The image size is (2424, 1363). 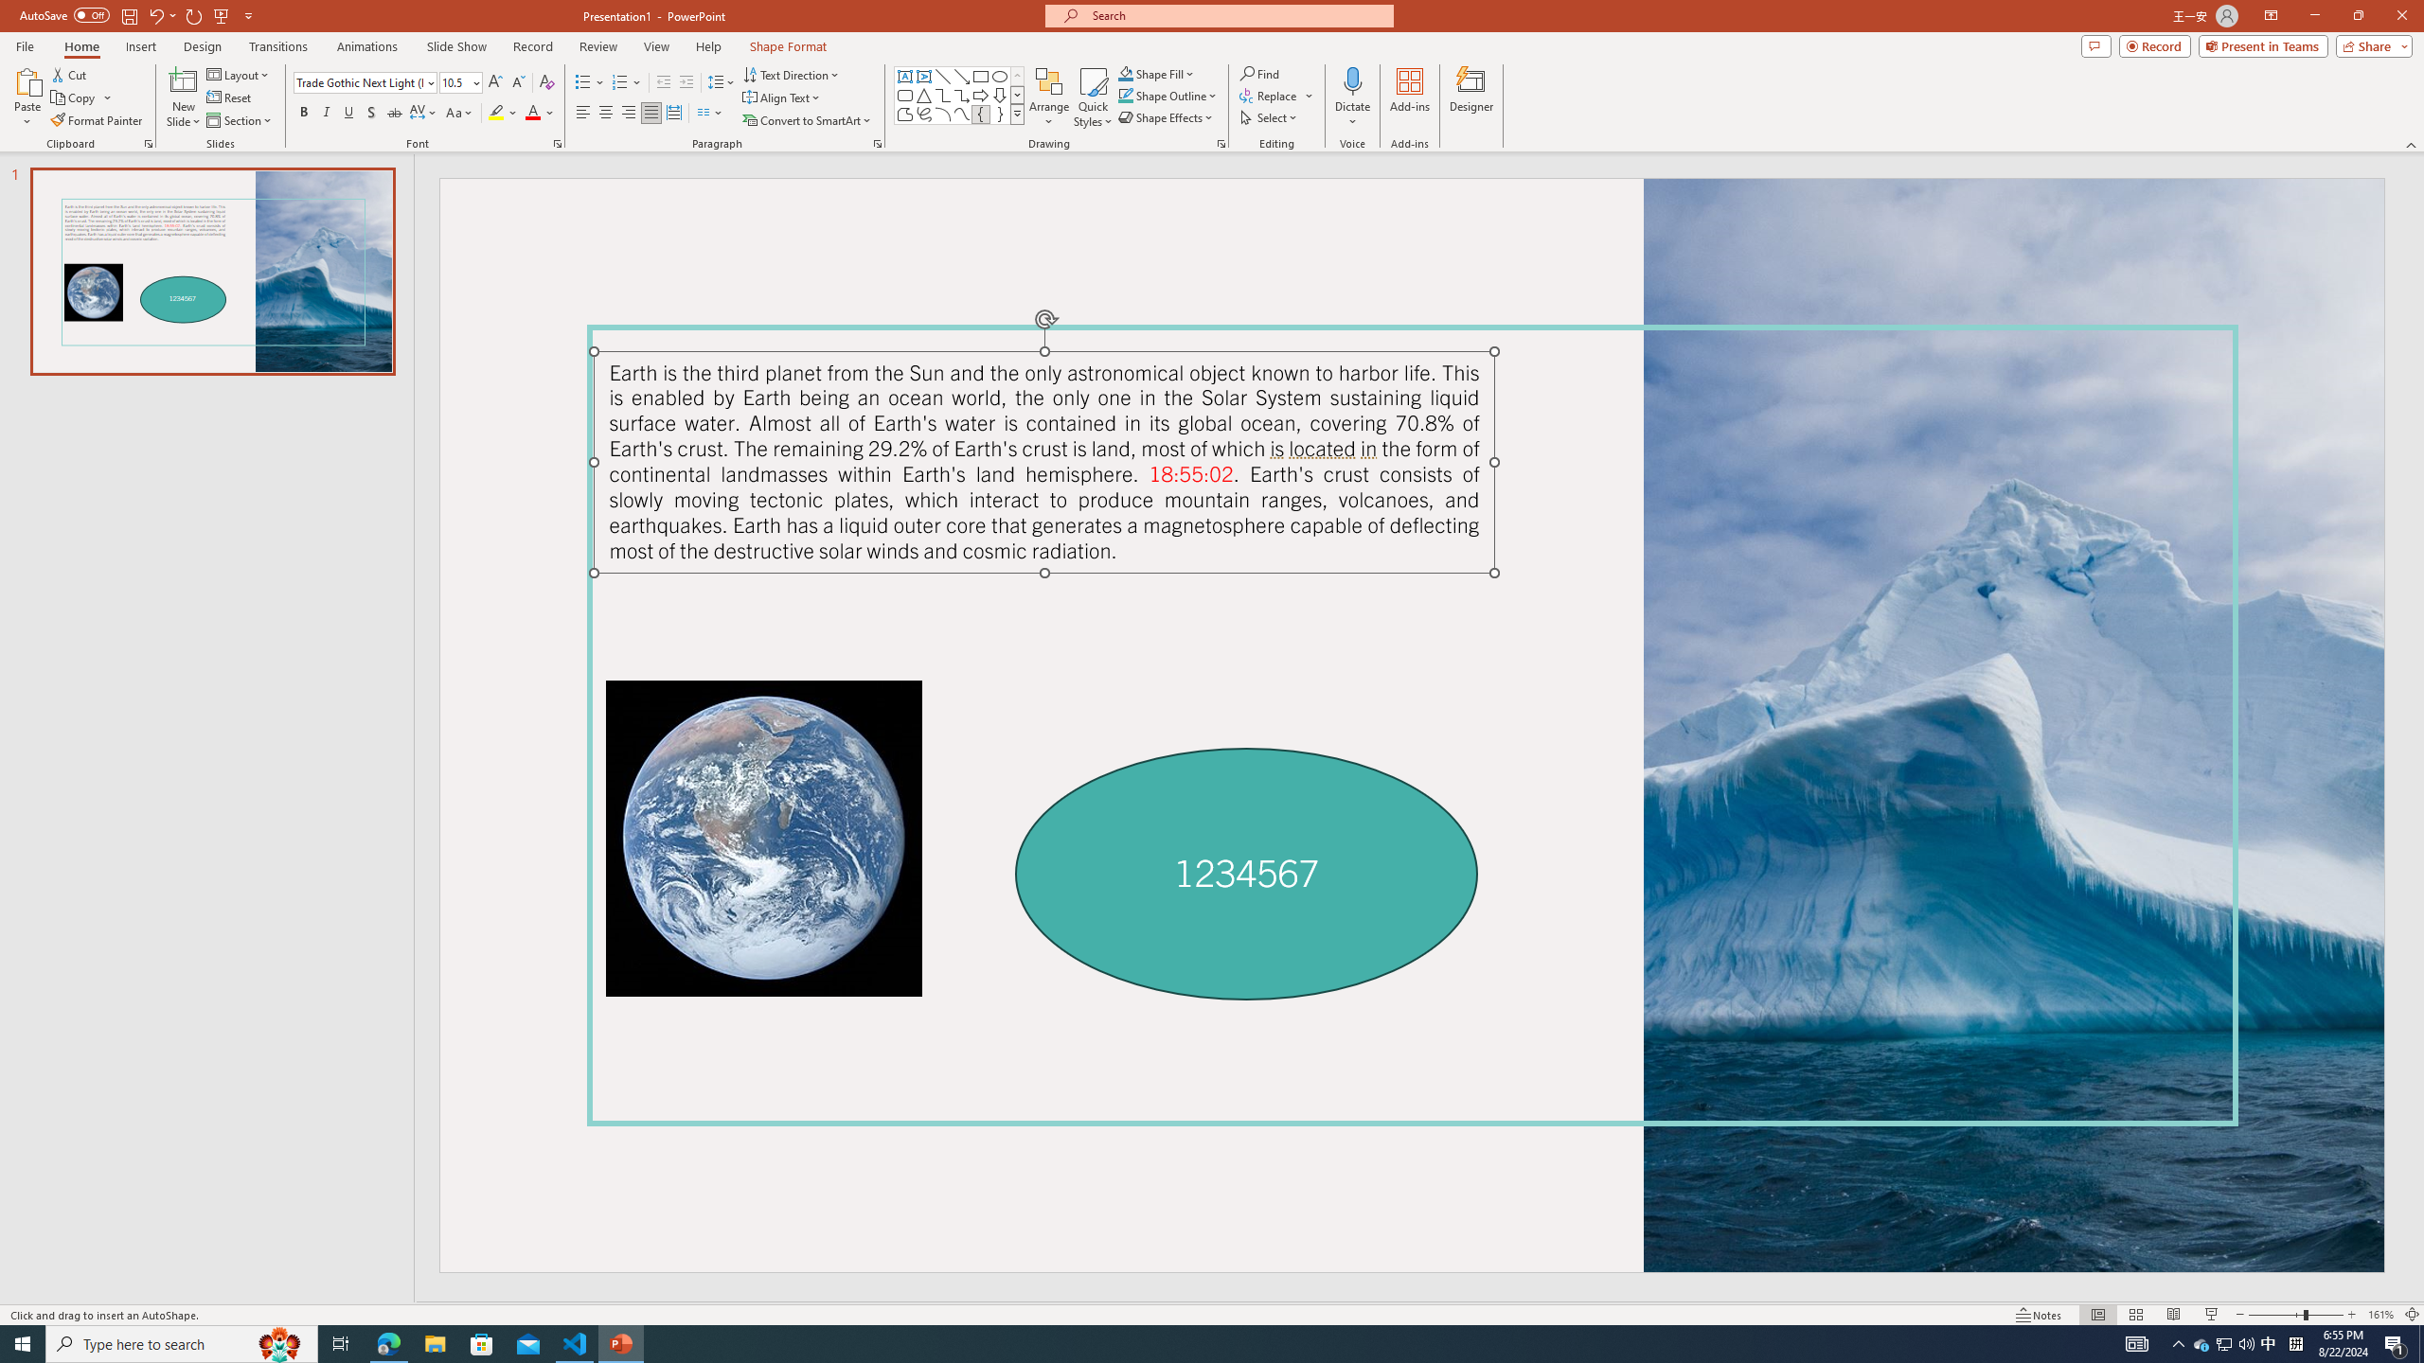 What do you see at coordinates (395, 114) in the screenshot?
I see `Strikethrough` at bounding box center [395, 114].